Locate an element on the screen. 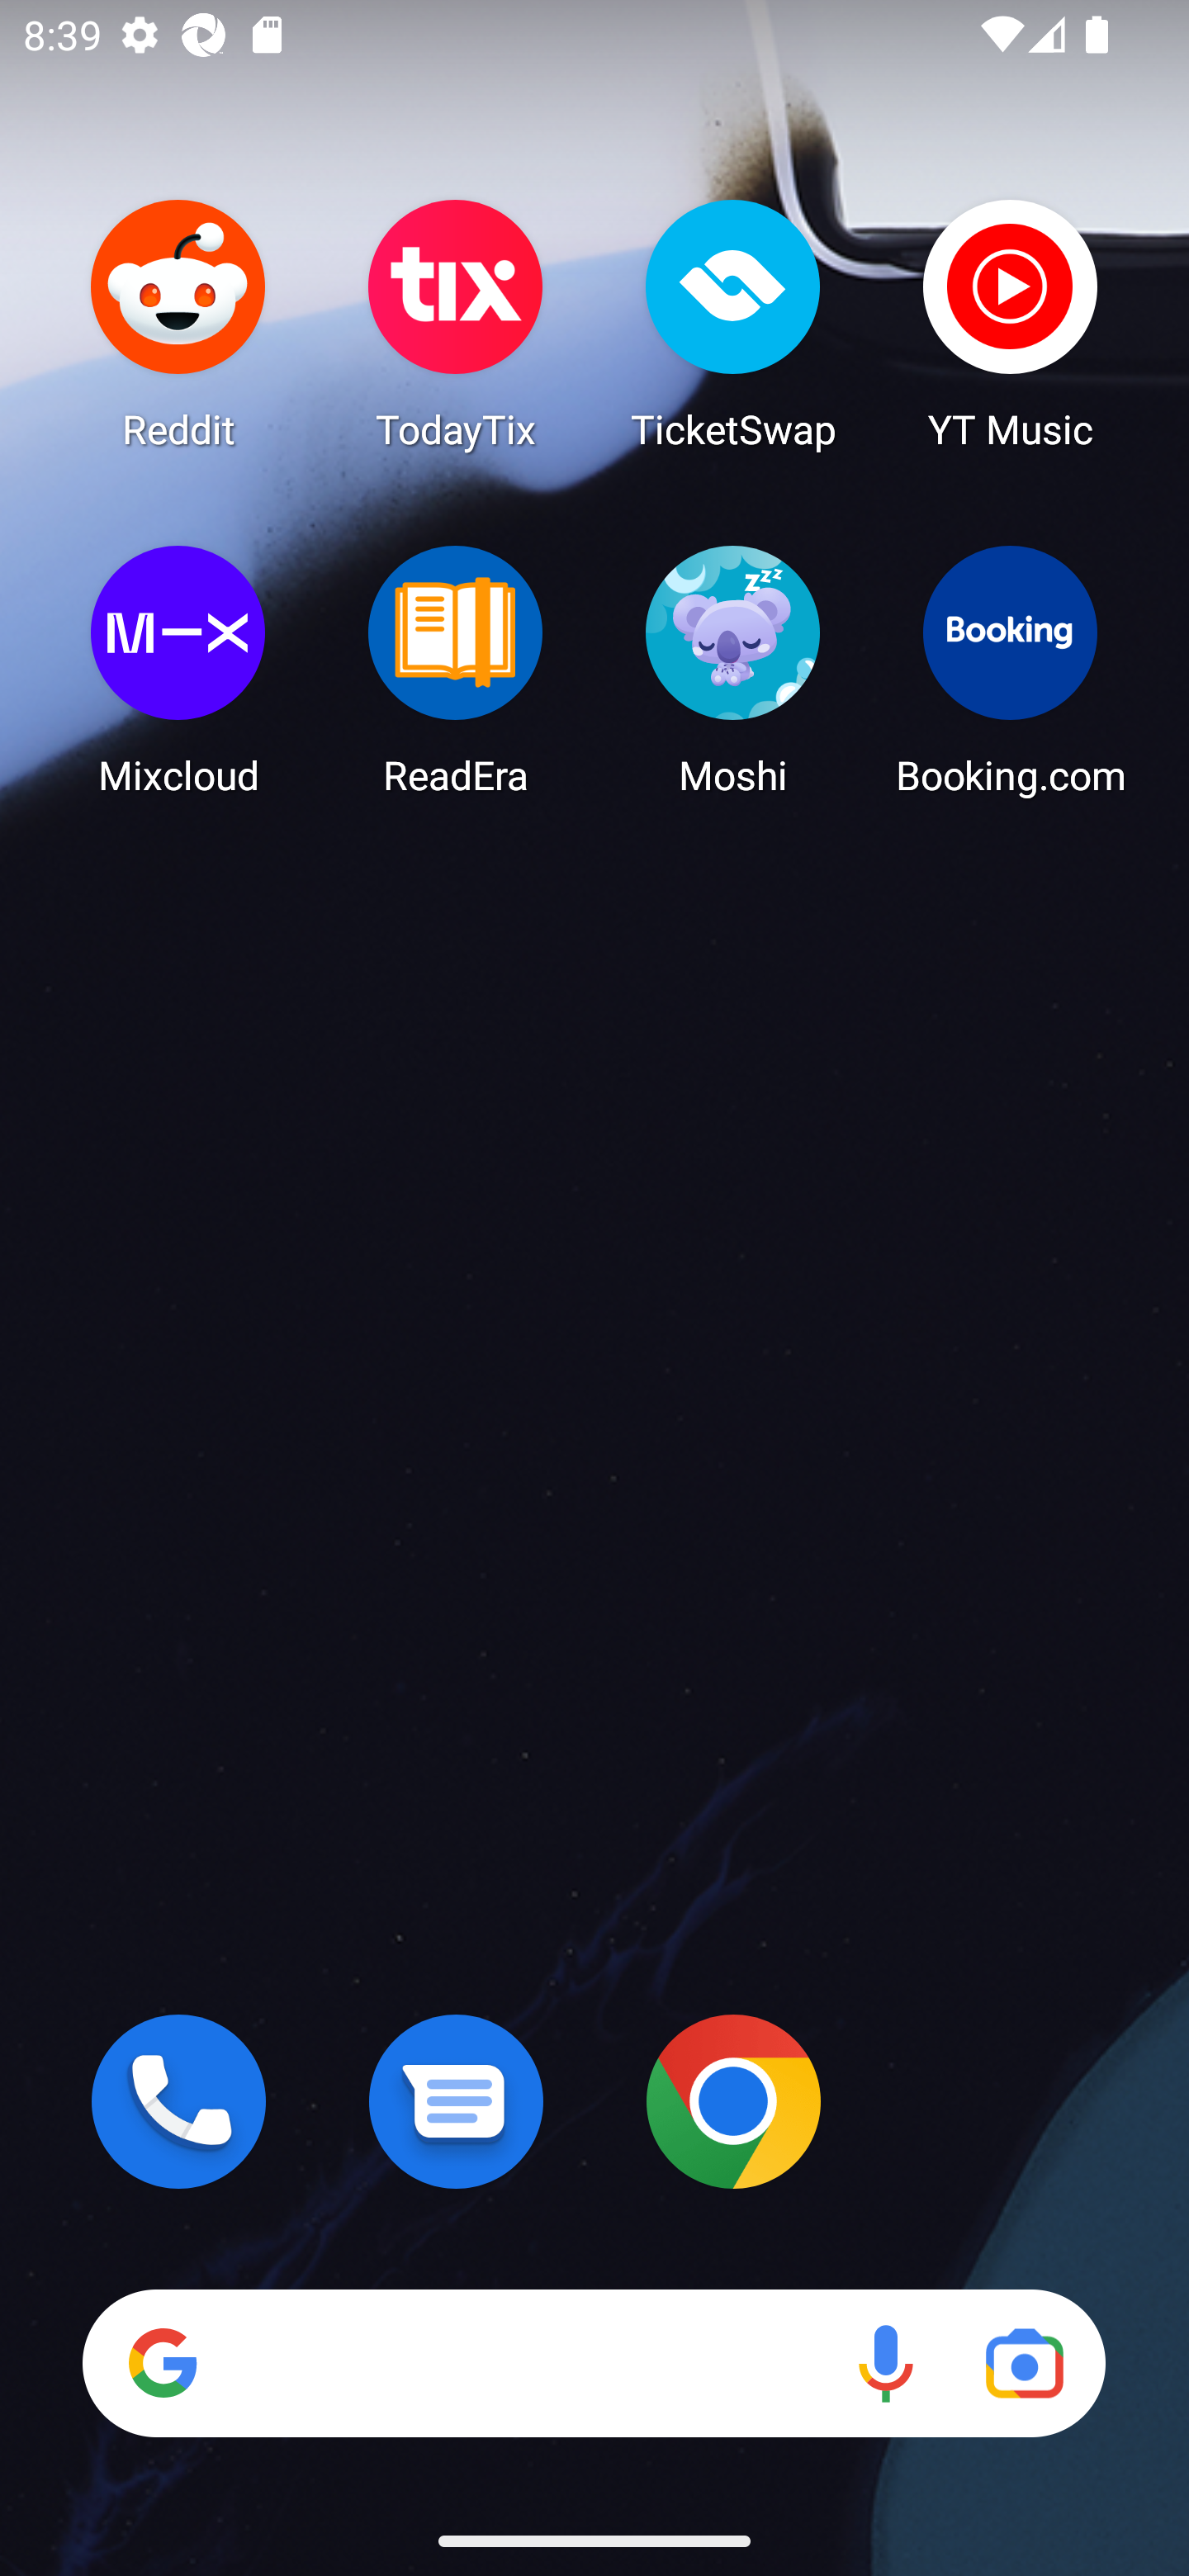  Mixcloud is located at coordinates (178, 670).